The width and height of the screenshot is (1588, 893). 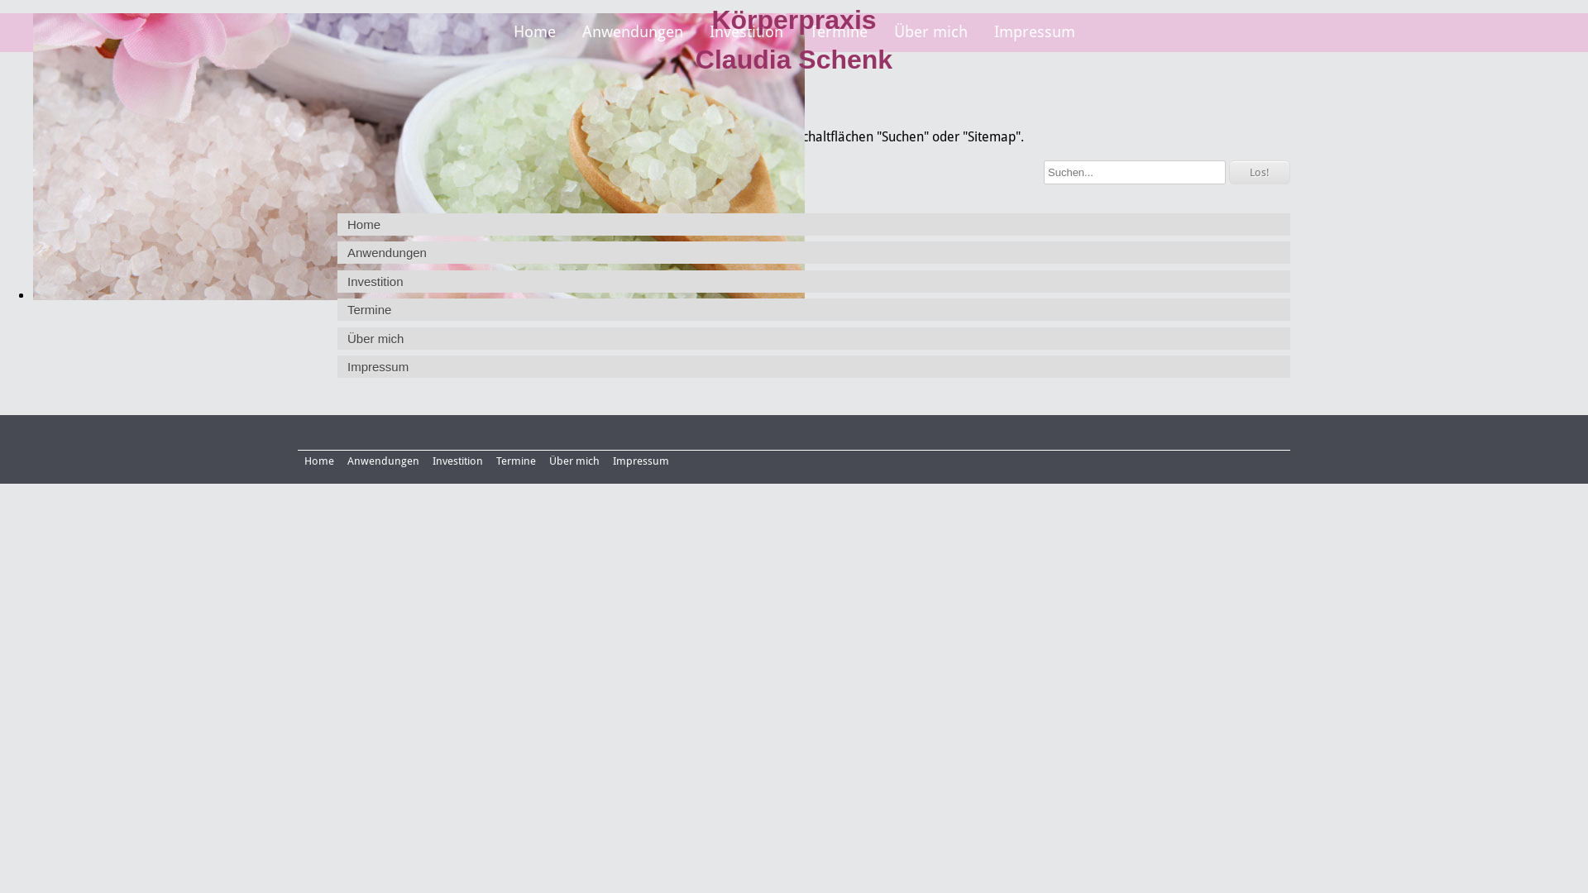 I want to click on Impressum, so click(x=1035, y=33).